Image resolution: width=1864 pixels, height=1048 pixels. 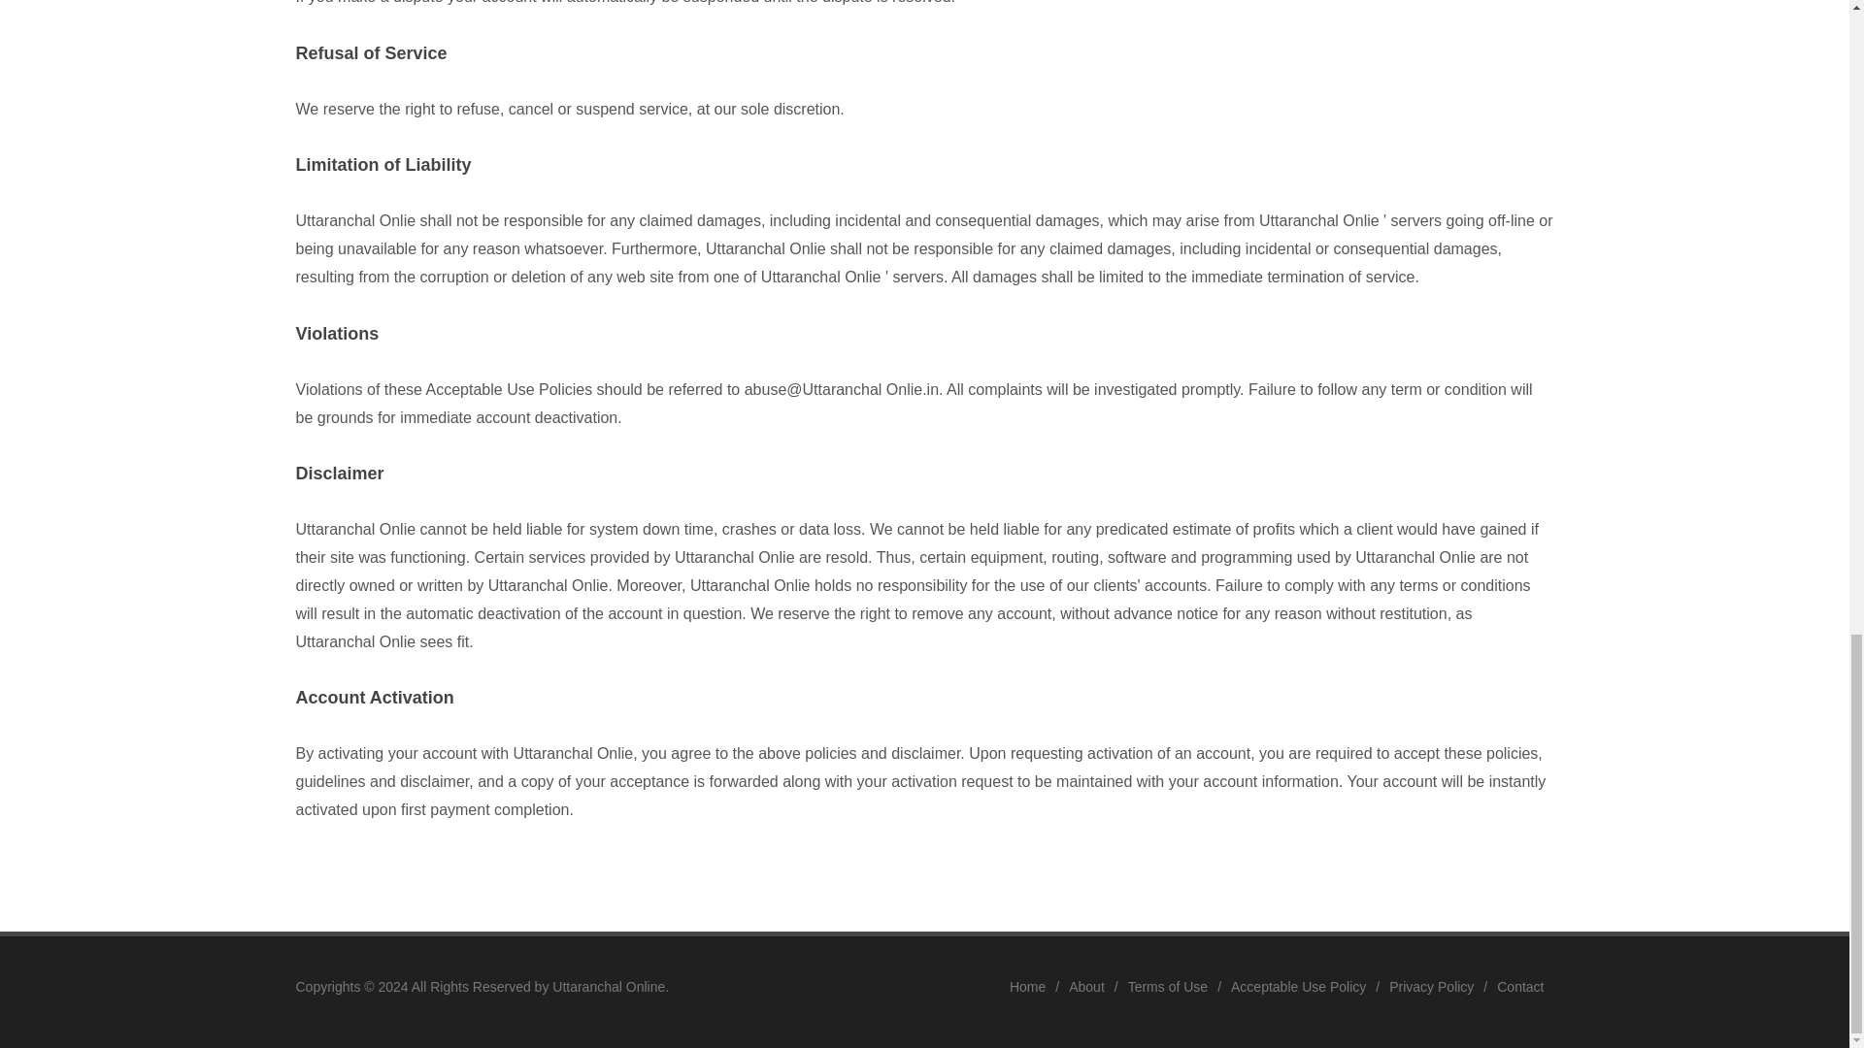 I want to click on Privacy Policy, so click(x=1431, y=988).